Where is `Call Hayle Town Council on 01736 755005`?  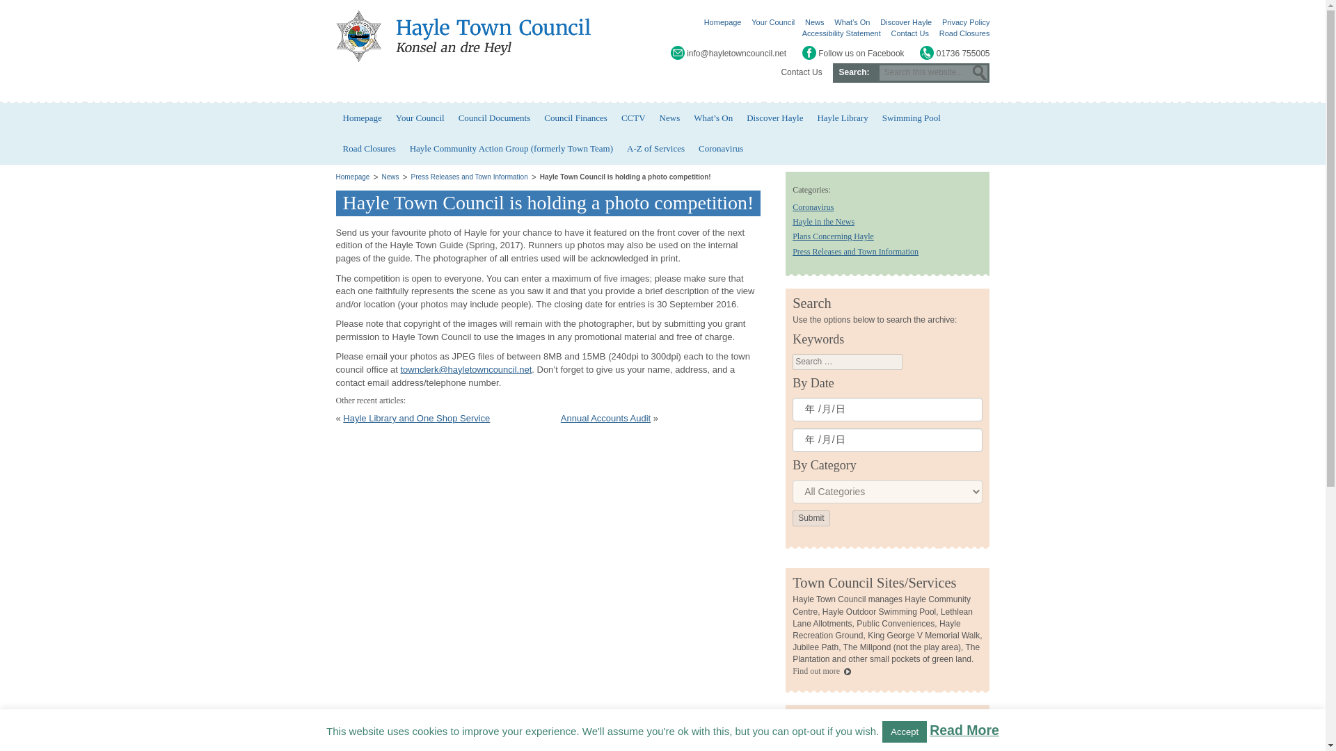
Call Hayle Town Council on 01736 755005 is located at coordinates (955, 54).